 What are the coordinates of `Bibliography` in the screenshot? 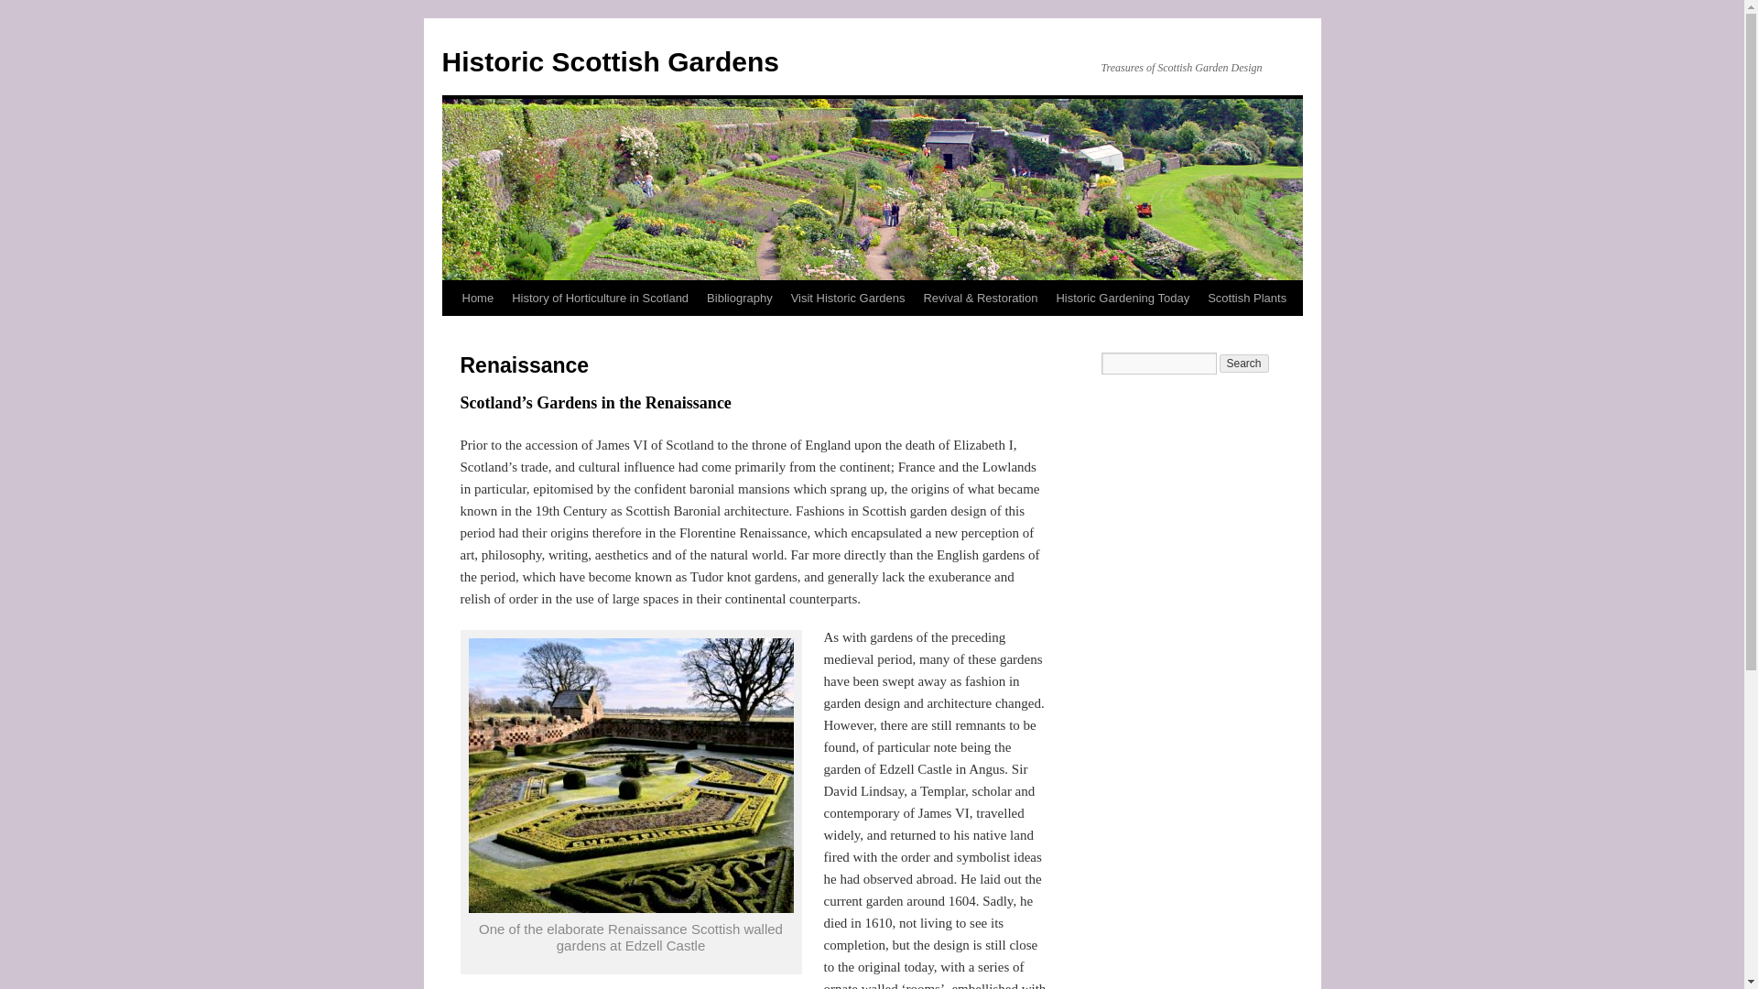 It's located at (740, 298).